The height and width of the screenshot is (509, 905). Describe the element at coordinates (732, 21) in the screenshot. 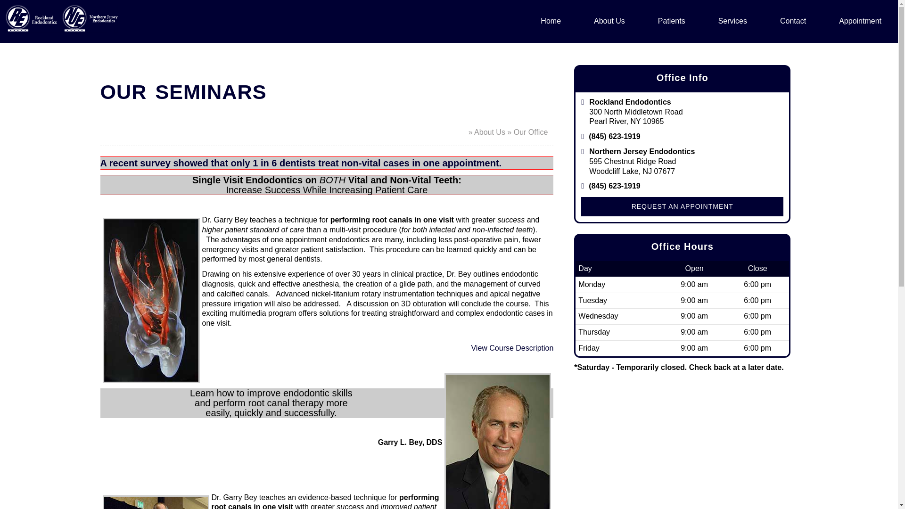

I see `Services` at that location.